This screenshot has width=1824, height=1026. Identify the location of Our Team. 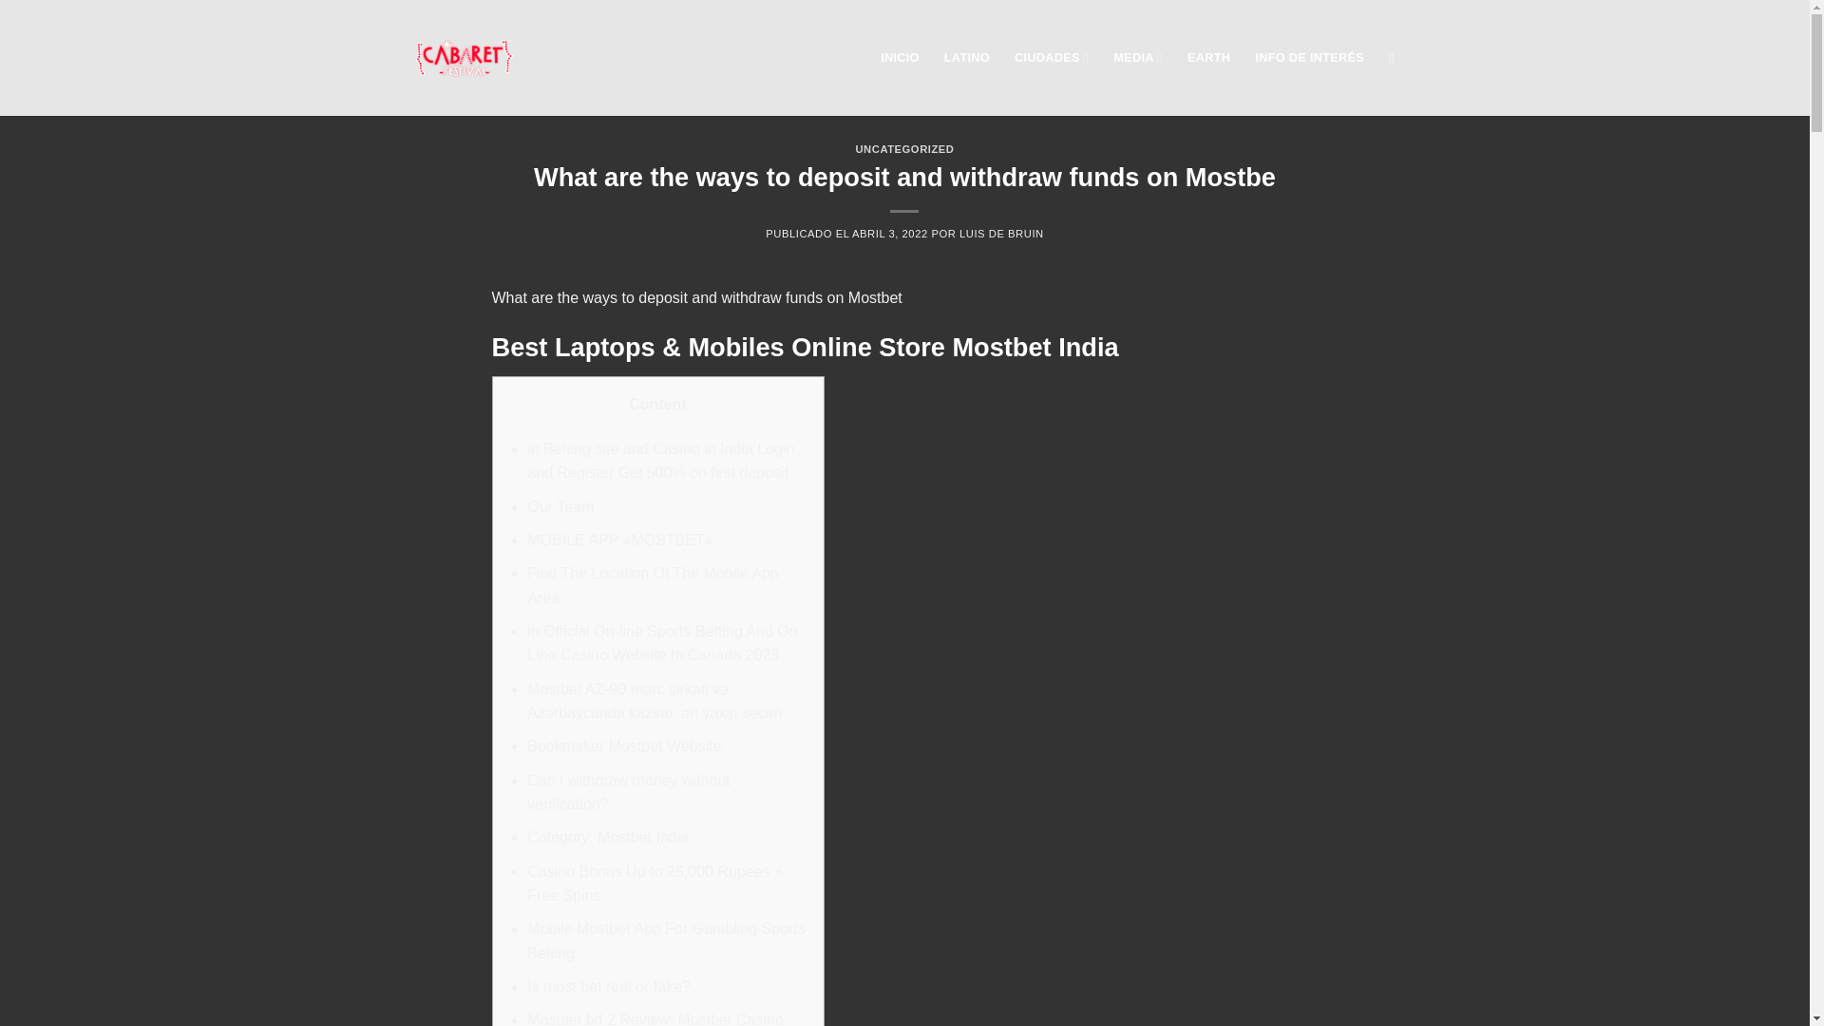
(560, 506).